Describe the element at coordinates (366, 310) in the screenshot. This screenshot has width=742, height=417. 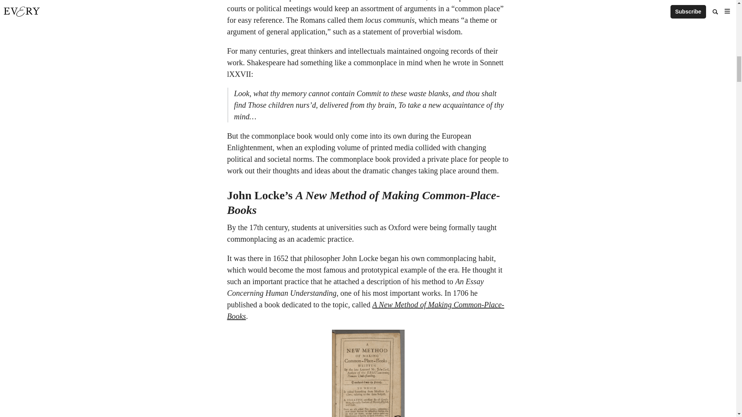
I see `A New Method of Making Common-Place-Books` at that location.